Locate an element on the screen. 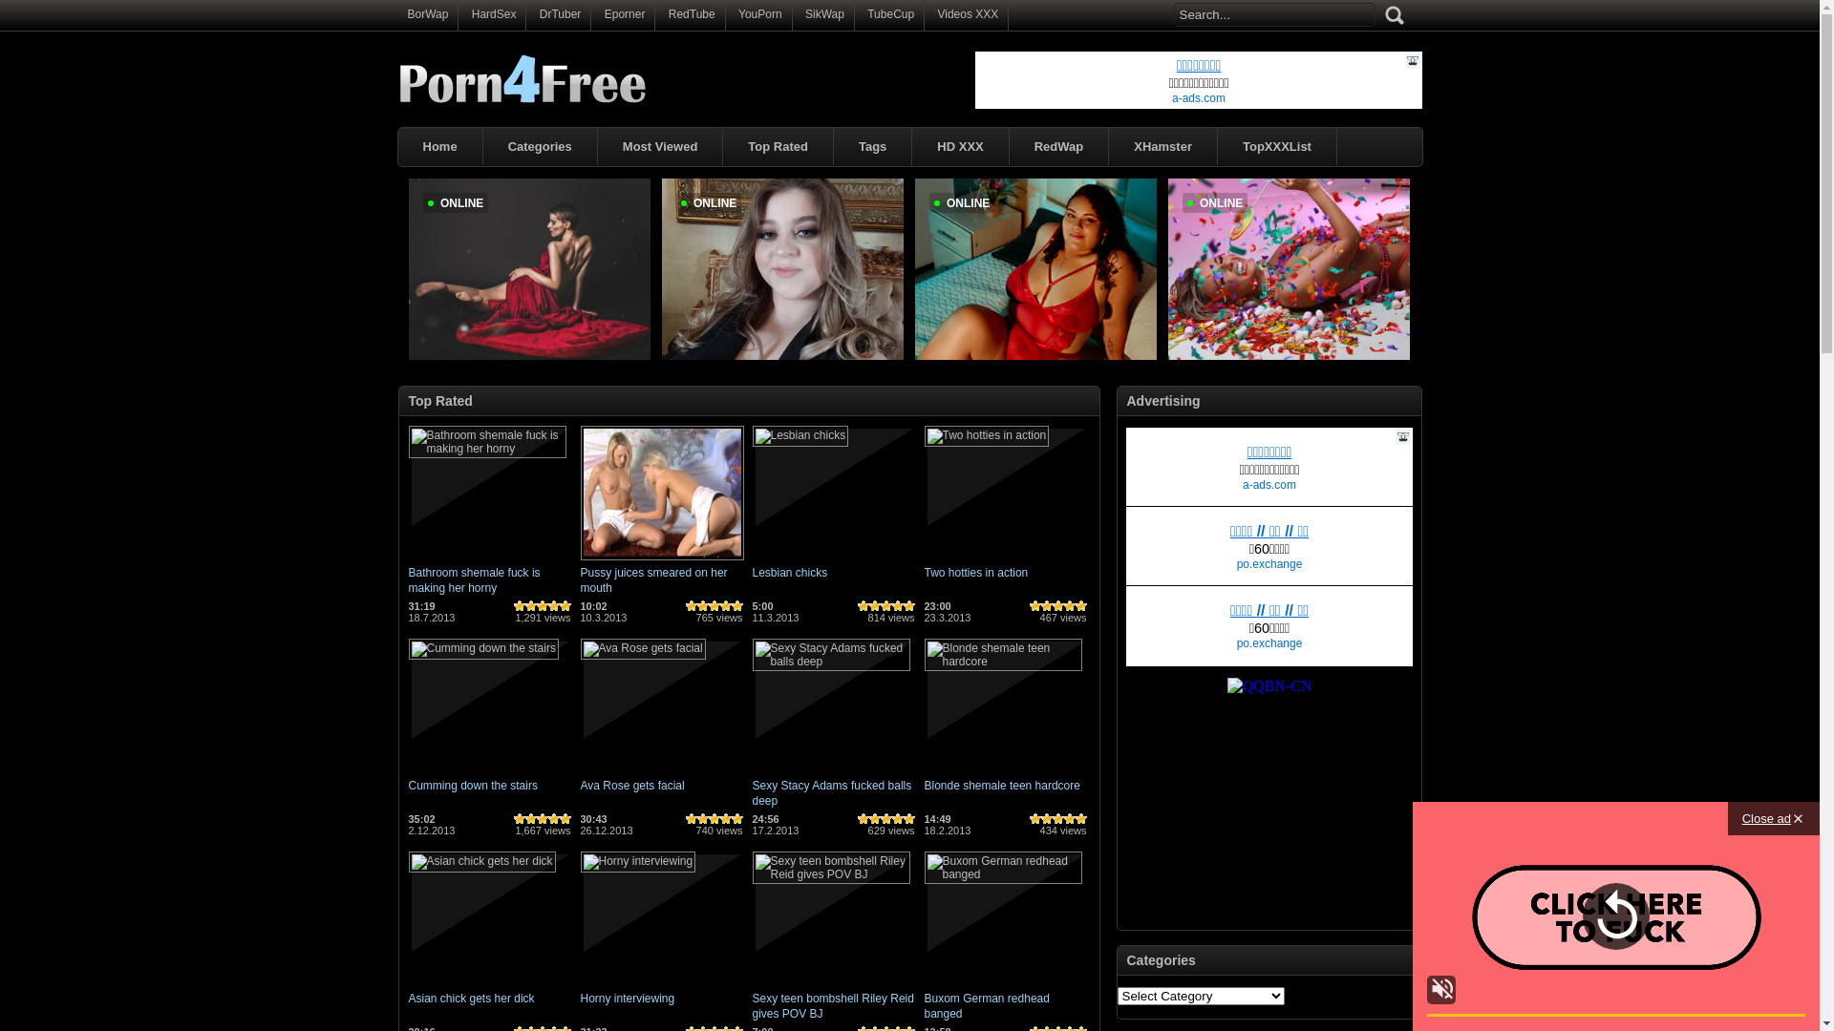  2 Stars is located at coordinates (875, 819).